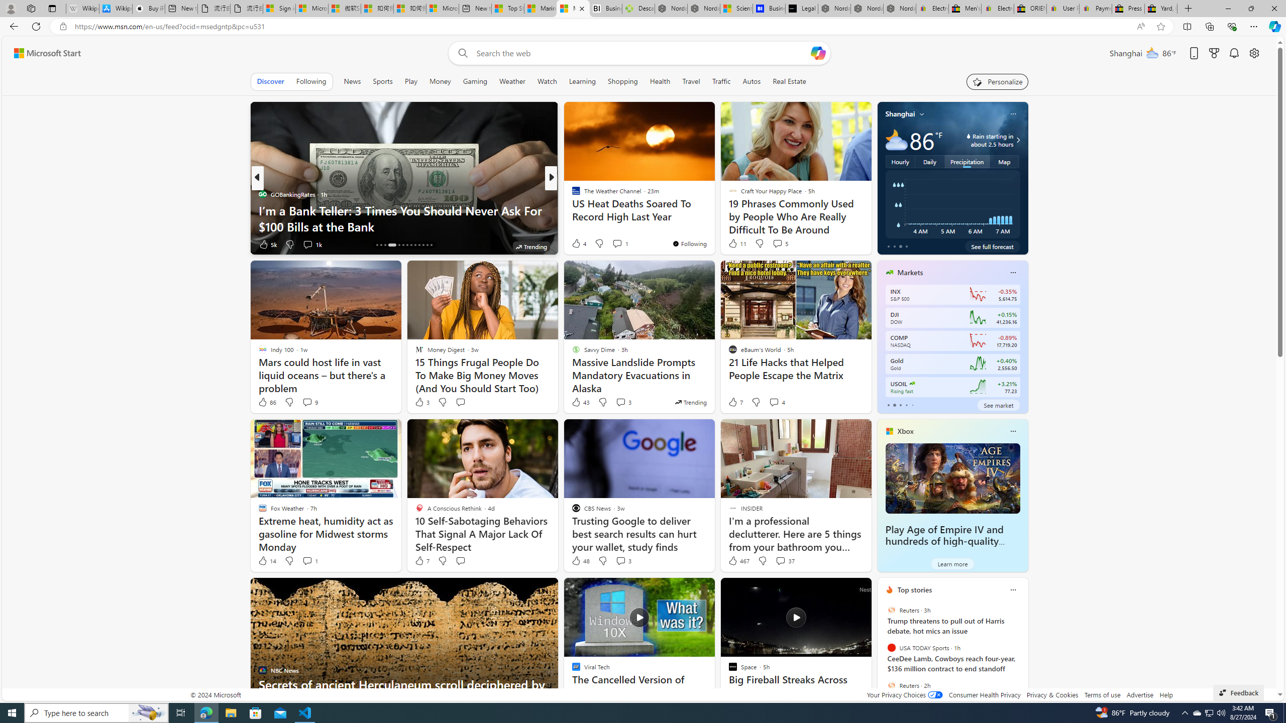 The height and width of the screenshot is (723, 1286). Describe the element at coordinates (713, 226) in the screenshot. I see `14 Quiet Ways People Get Revenge` at that location.